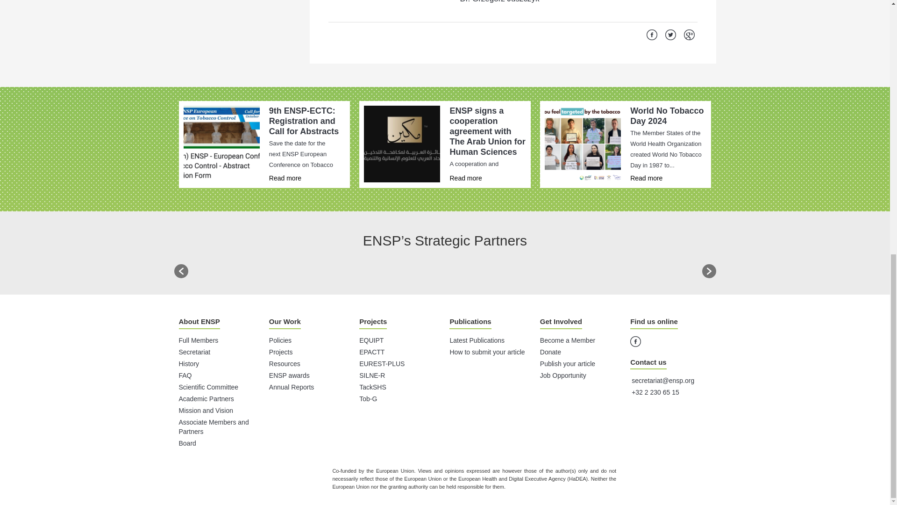  What do you see at coordinates (189, 364) in the screenshot?
I see `History` at bounding box center [189, 364].